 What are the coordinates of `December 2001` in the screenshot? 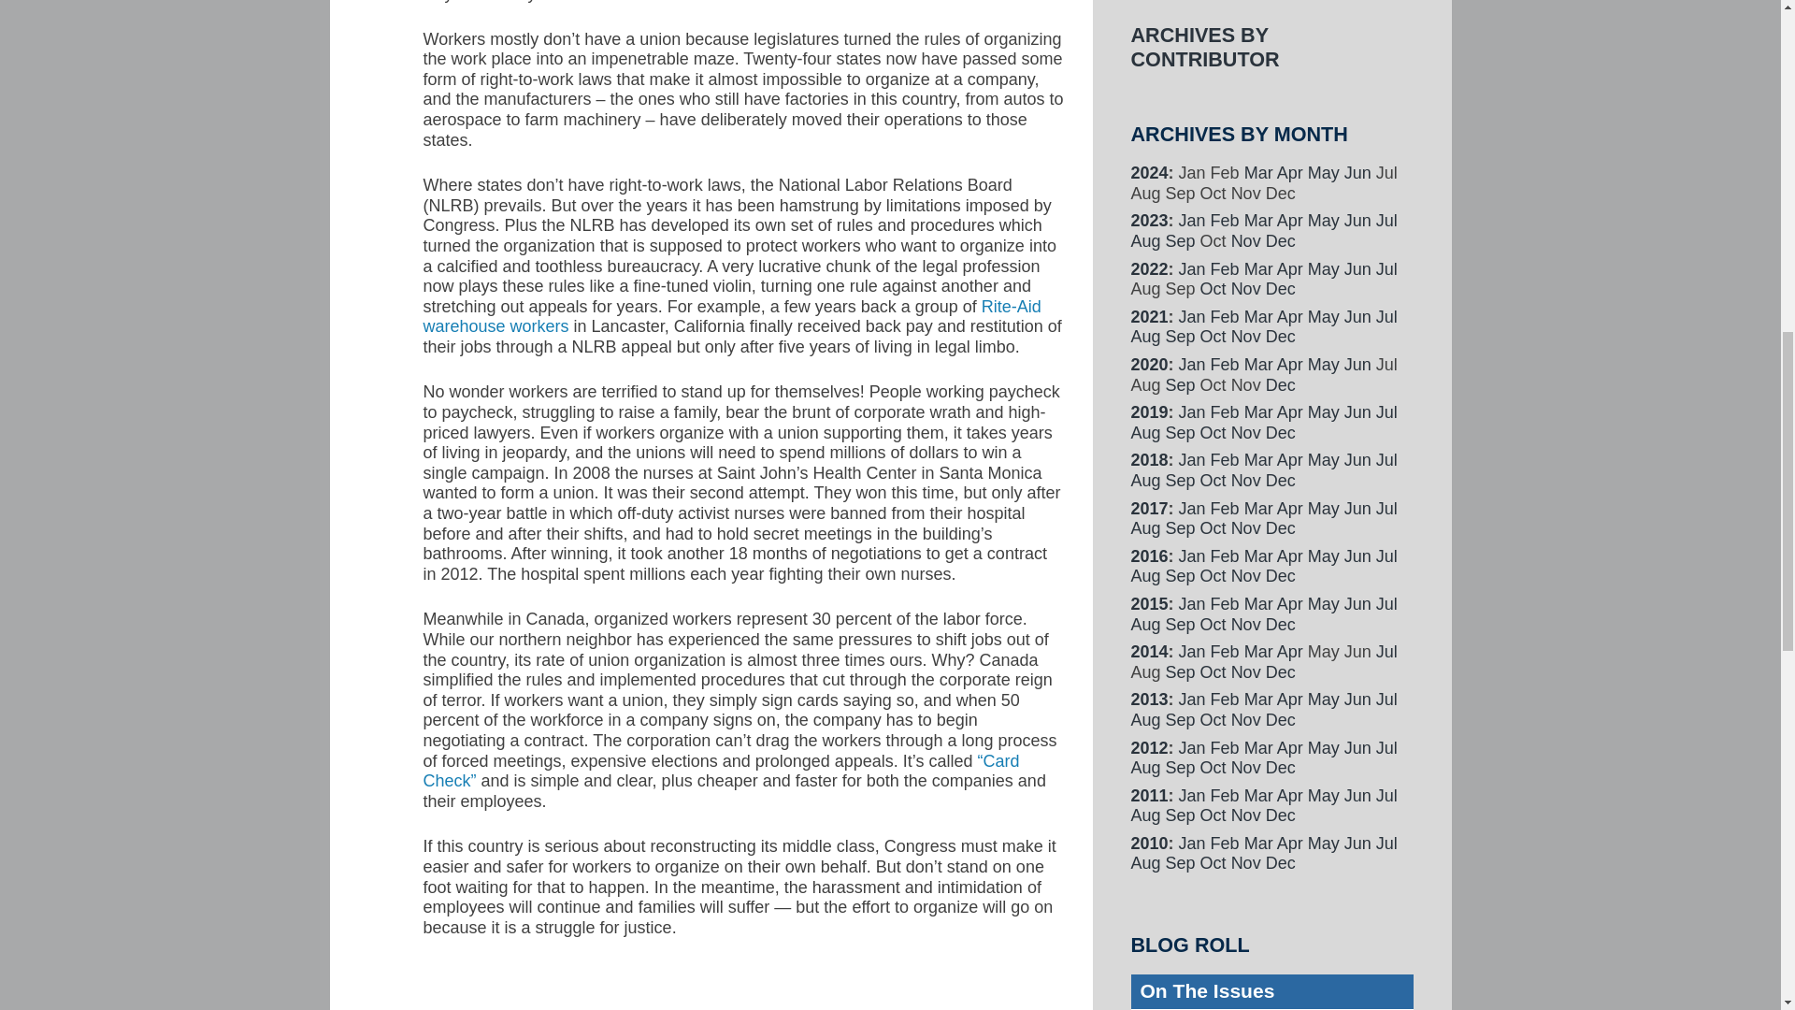 It's located at (1281, 241).